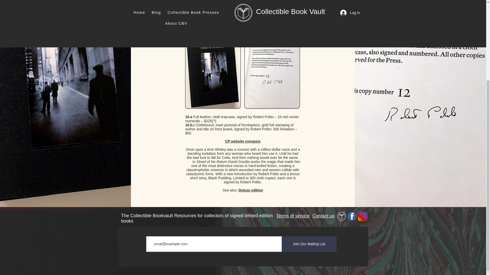 The width and height of the screenshot is (490, 275). What do you see at coordinates (272, 70) in the screenshot?
I see `Street of No Return` at bounding box center [272, 70].